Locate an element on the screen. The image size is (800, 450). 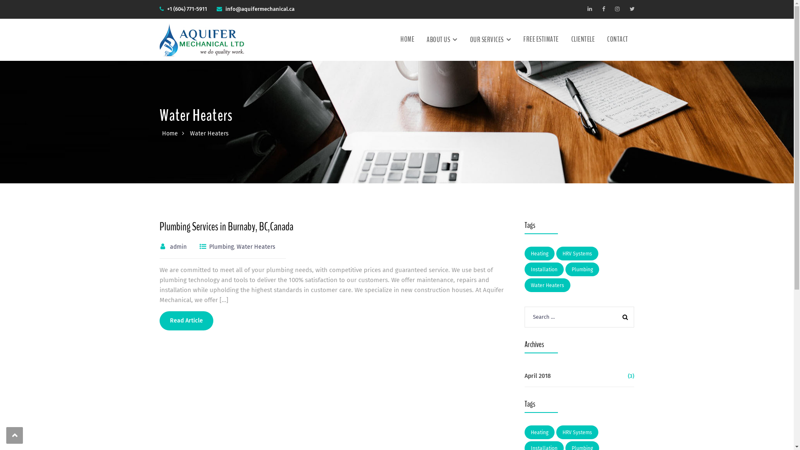
HRV Systems is located at coordinates (577, 253).